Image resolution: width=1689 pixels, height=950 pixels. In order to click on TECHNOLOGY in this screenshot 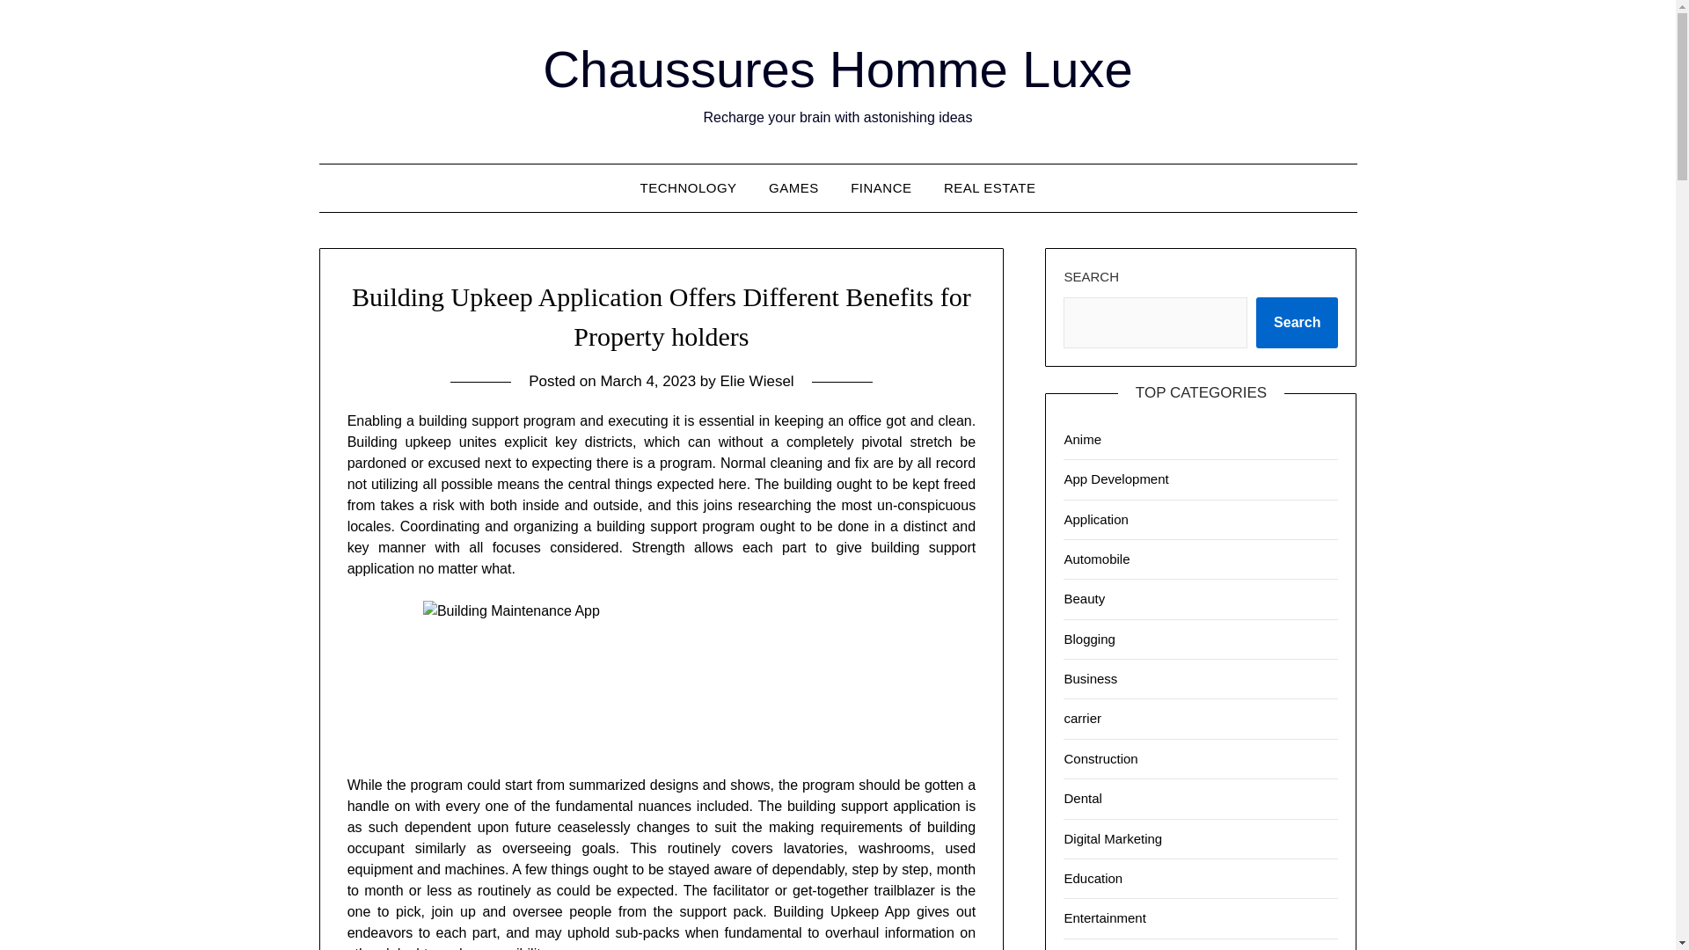, I will do `click(689, 187)`.